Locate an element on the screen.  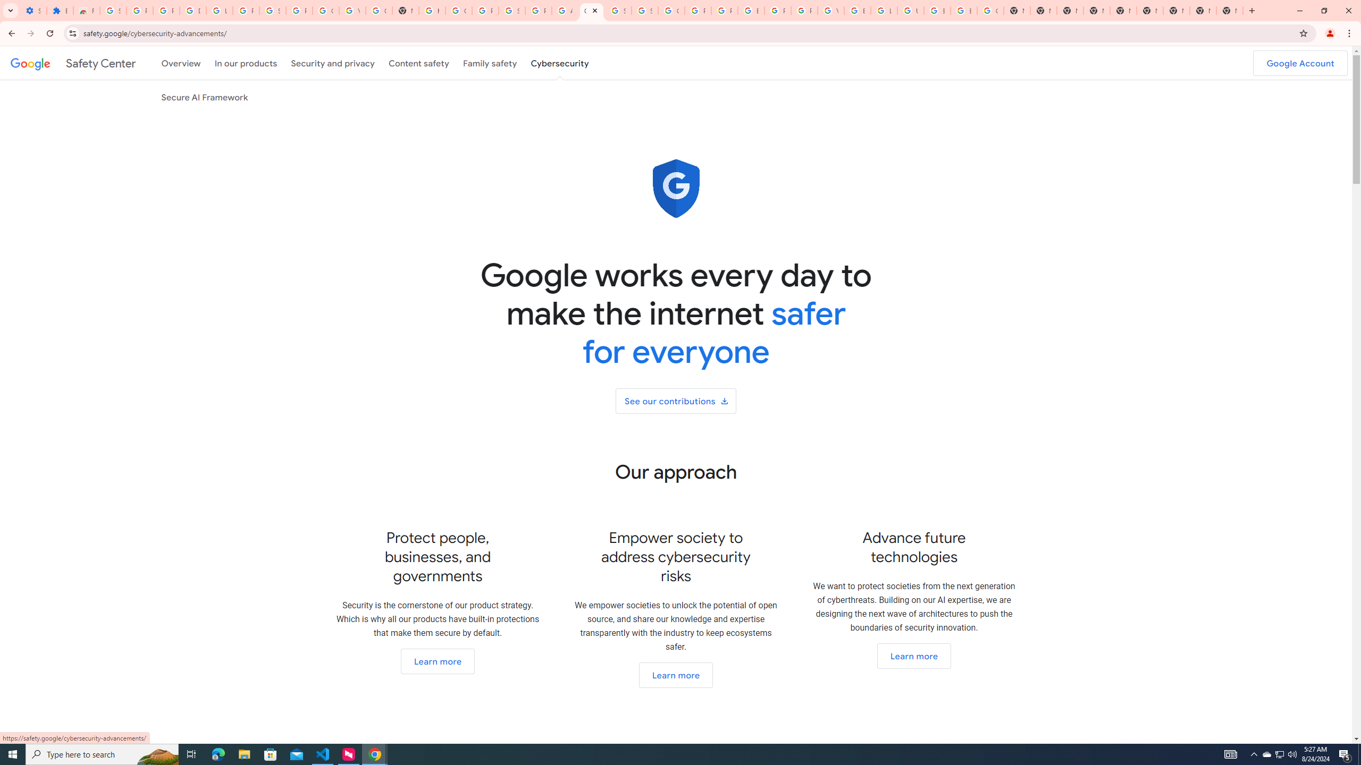
Google Cybersecurity Innovations - Google Safety Center is located at coordinates (591, 11).